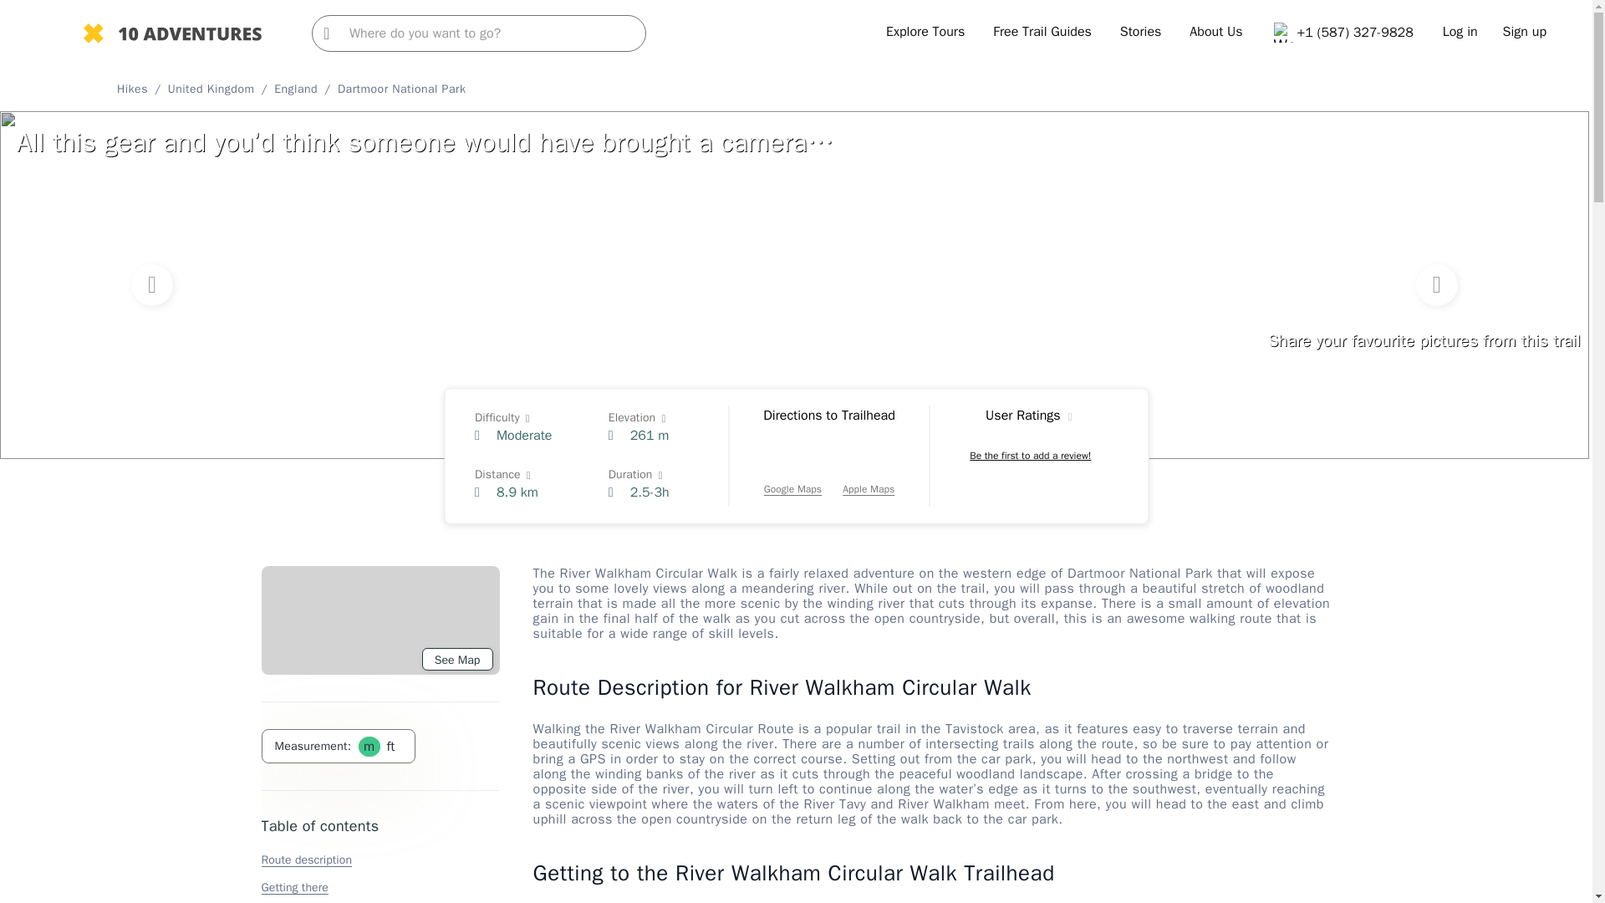 This screenshot has height=903, width=1605. I want to click on Getting there, so click(293, 888).